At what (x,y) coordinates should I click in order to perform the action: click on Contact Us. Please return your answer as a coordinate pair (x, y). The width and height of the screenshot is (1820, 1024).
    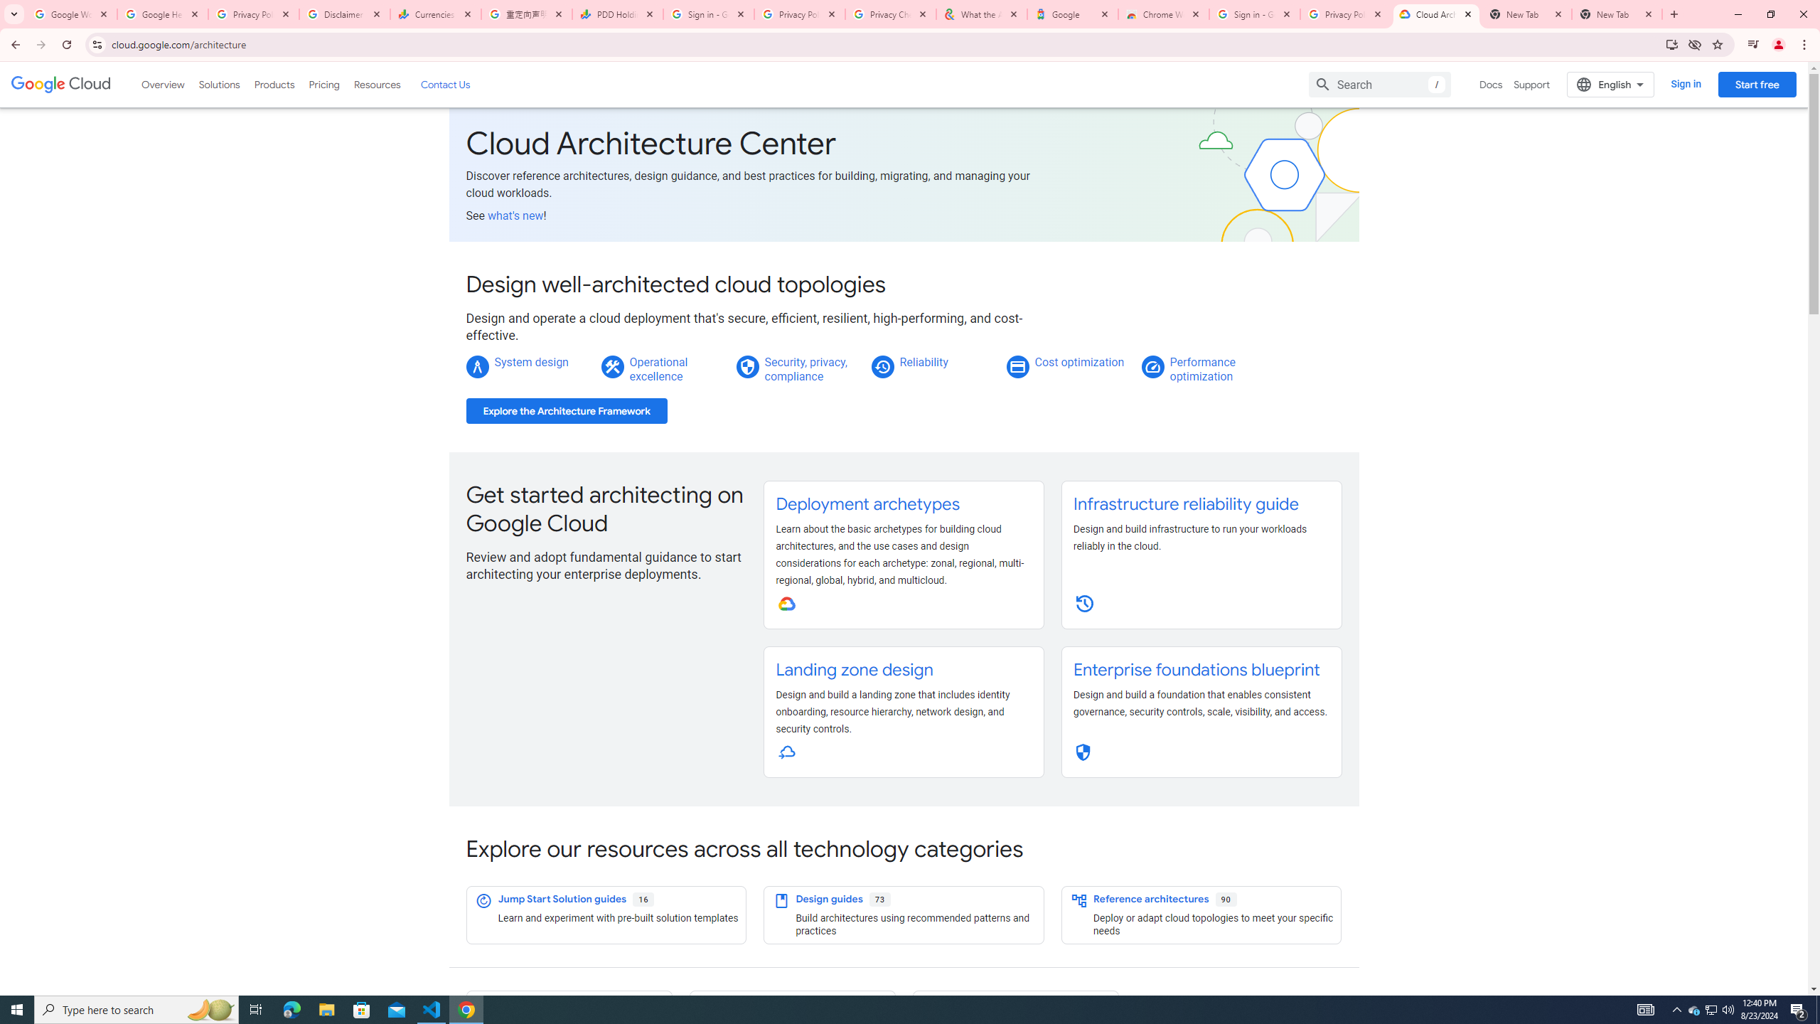
    Looking at the image, I should click on (445, 84).